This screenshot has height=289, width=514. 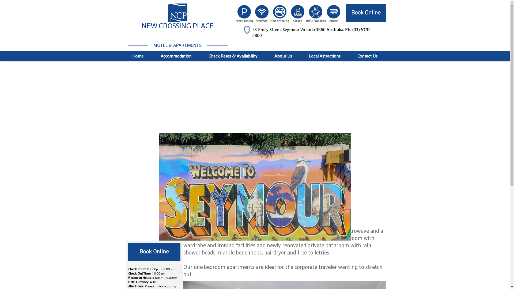 I want to click on Local Attractions, so click(x=324, y=56).